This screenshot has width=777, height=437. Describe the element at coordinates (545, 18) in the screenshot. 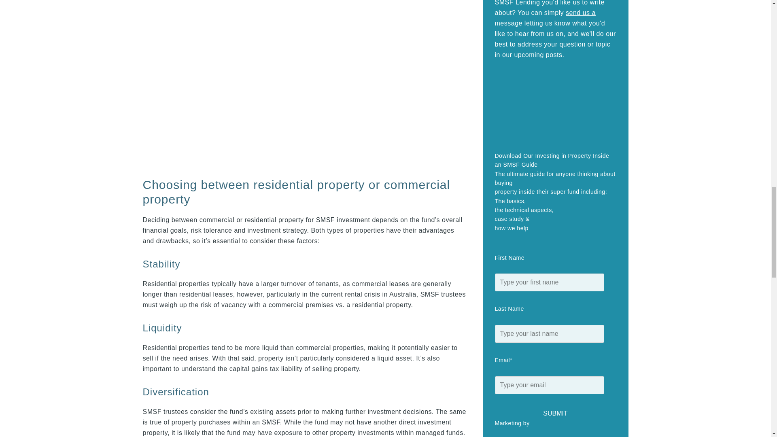

I see `send us a message` at that location.